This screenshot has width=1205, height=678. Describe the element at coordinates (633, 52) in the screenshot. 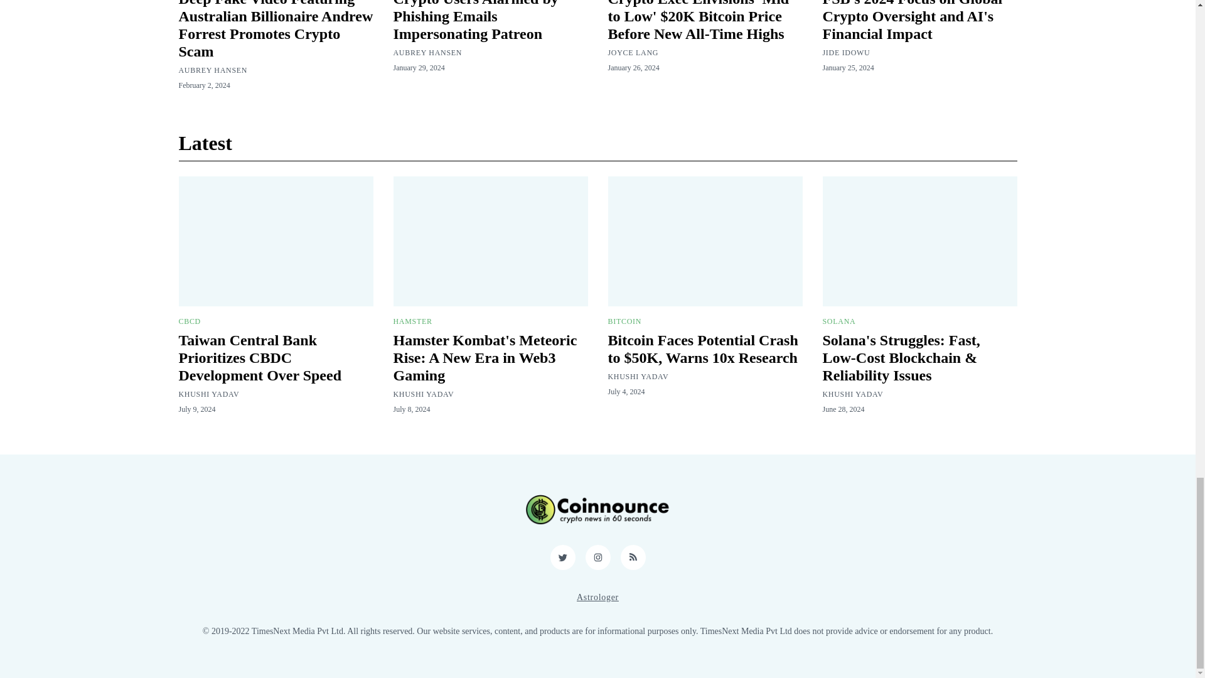

I see `JOYCE LANG` at that location.